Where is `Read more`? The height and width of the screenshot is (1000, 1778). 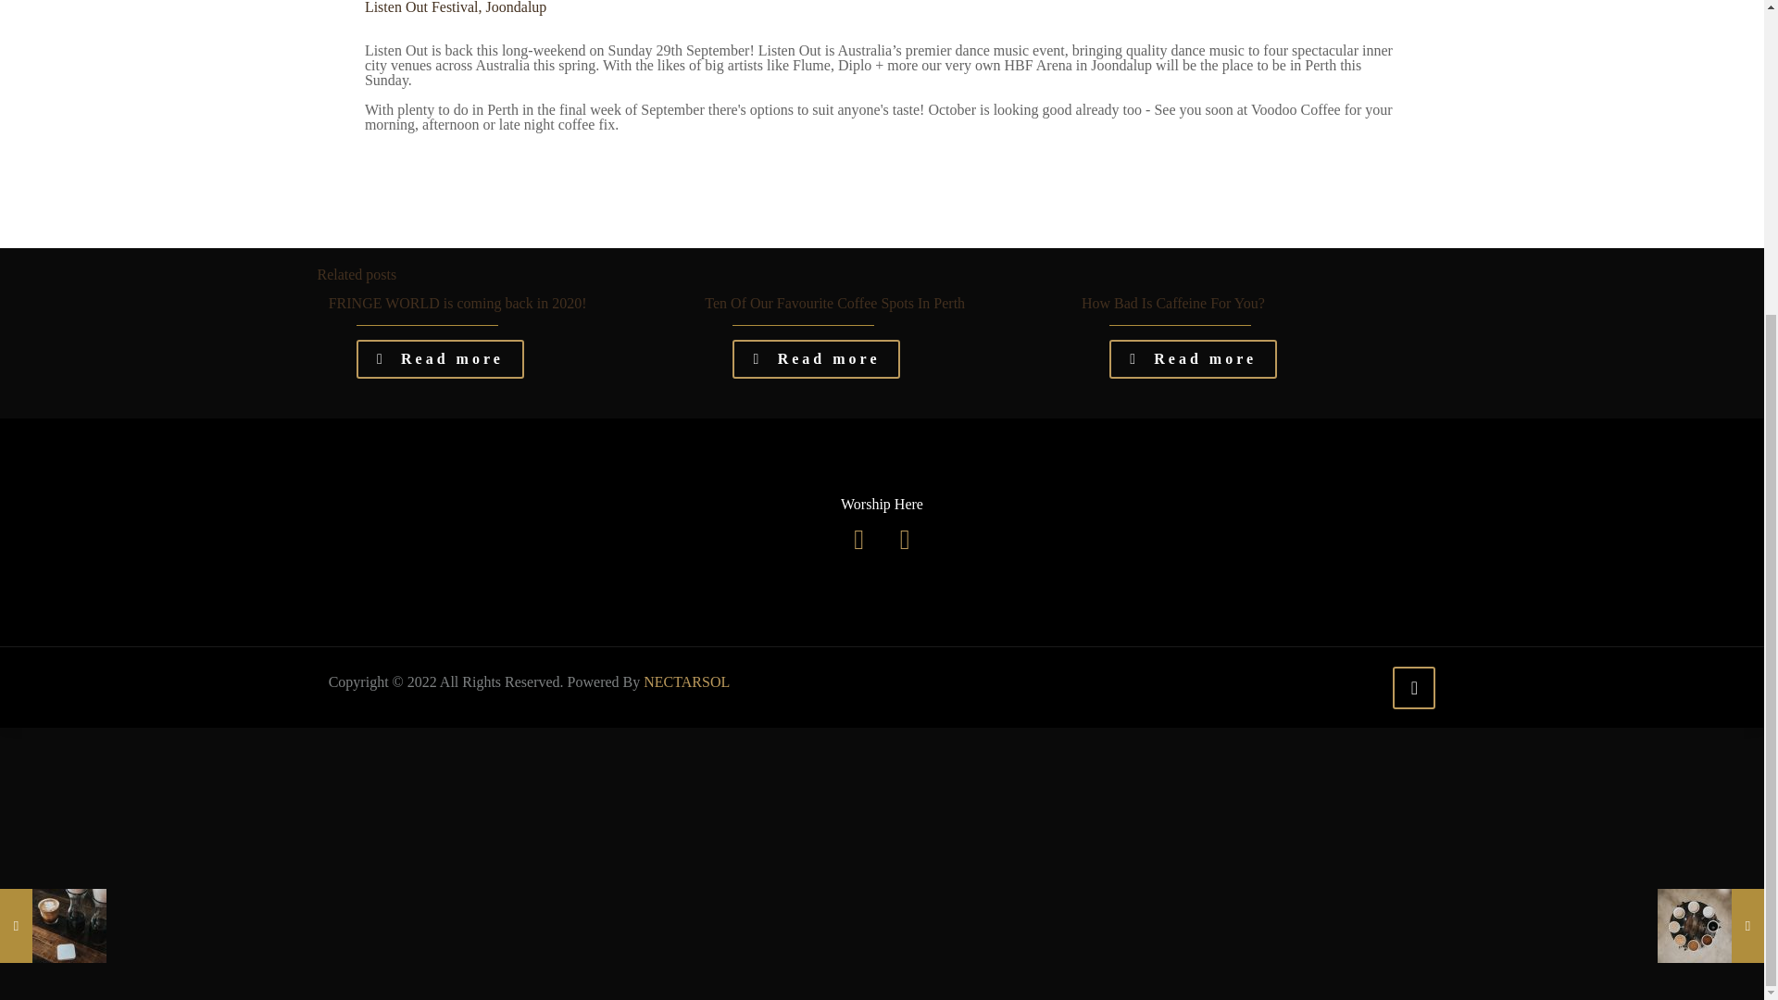
Read more is located at coordinates (441, 359).